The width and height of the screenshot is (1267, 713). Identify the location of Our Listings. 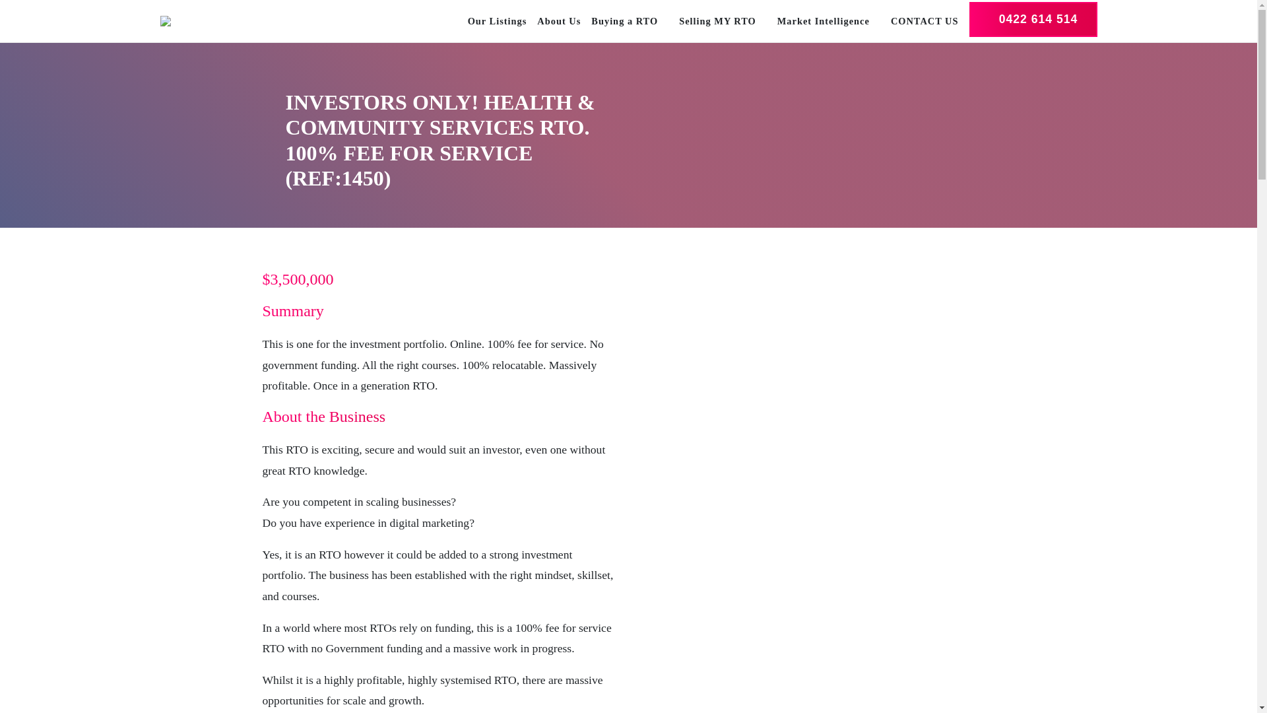
(492, 21).